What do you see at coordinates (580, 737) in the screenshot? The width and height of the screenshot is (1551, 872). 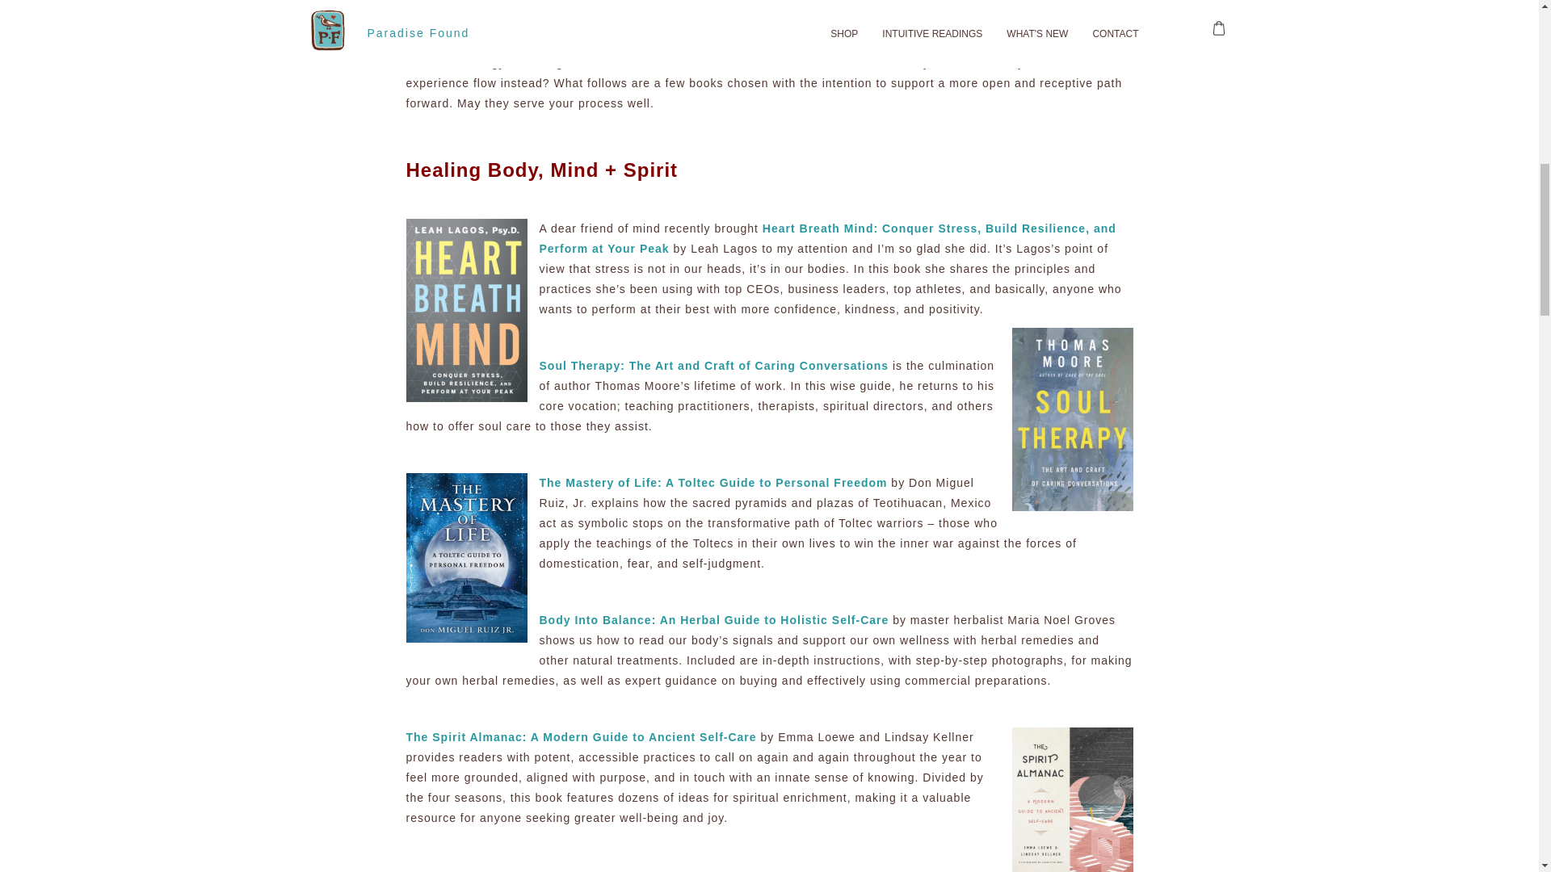 I see `The Spirit Almanac: A Modern Guide to Ancient Self-Care` at bounding box center [580, 737].